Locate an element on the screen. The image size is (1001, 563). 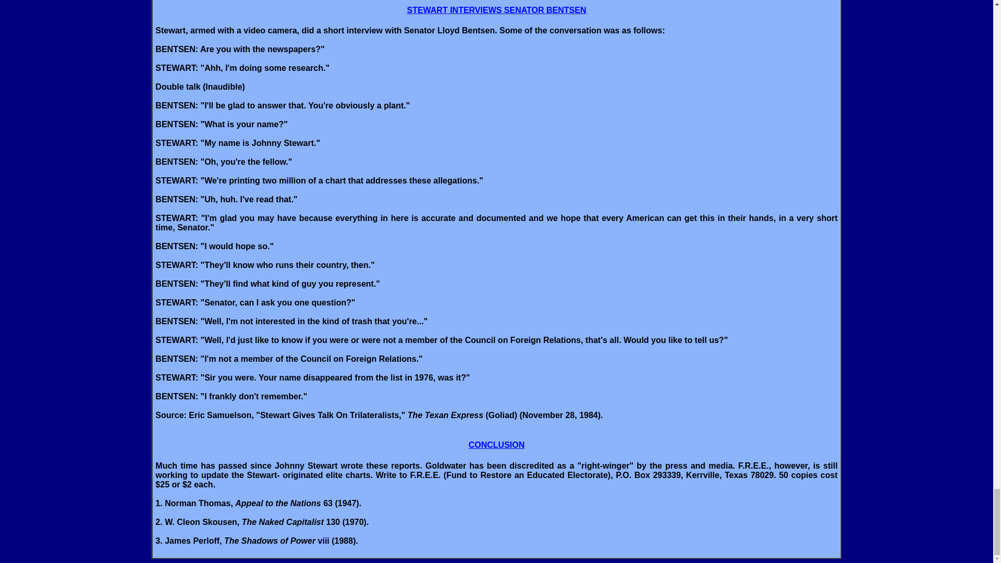
1. is located at coordinates (158, 503).